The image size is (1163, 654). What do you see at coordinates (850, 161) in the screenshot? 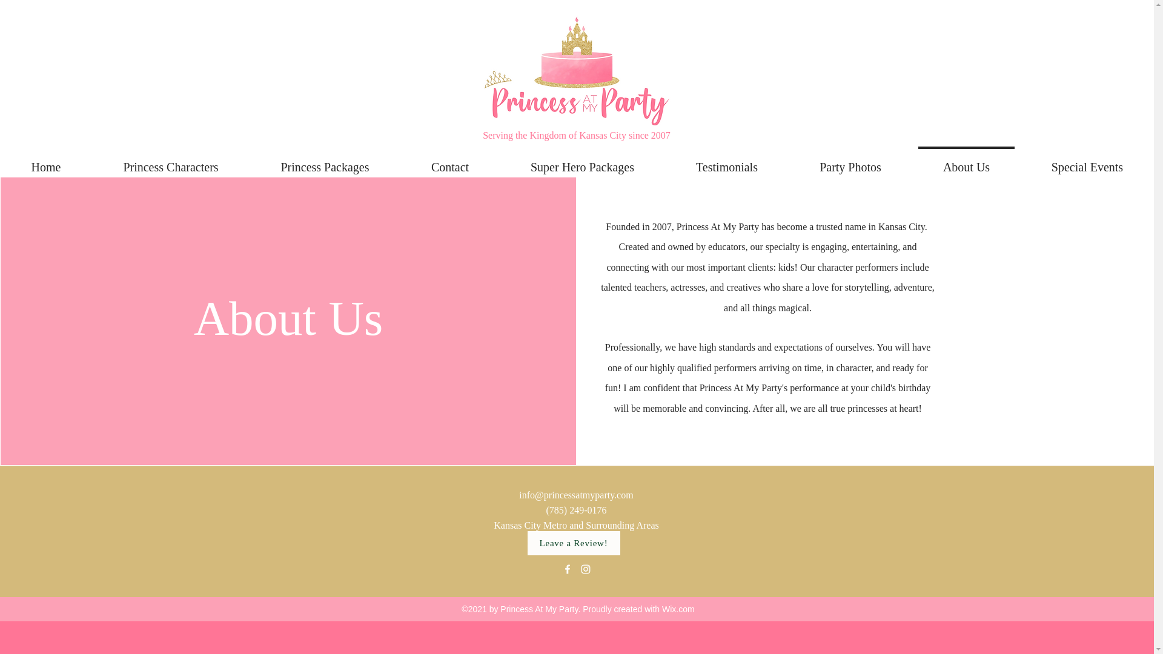
I see `Party Photos` at bounding box center [850, 161].